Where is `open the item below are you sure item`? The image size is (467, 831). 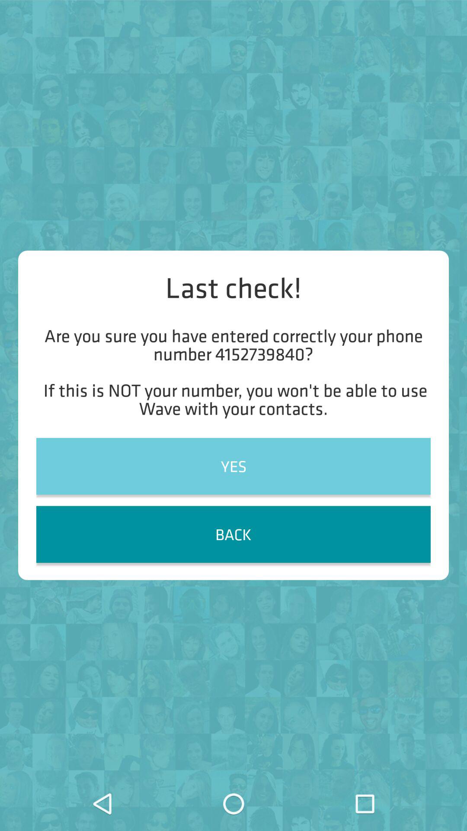
open the item below are you sure item is located at coordinates (233, 466).